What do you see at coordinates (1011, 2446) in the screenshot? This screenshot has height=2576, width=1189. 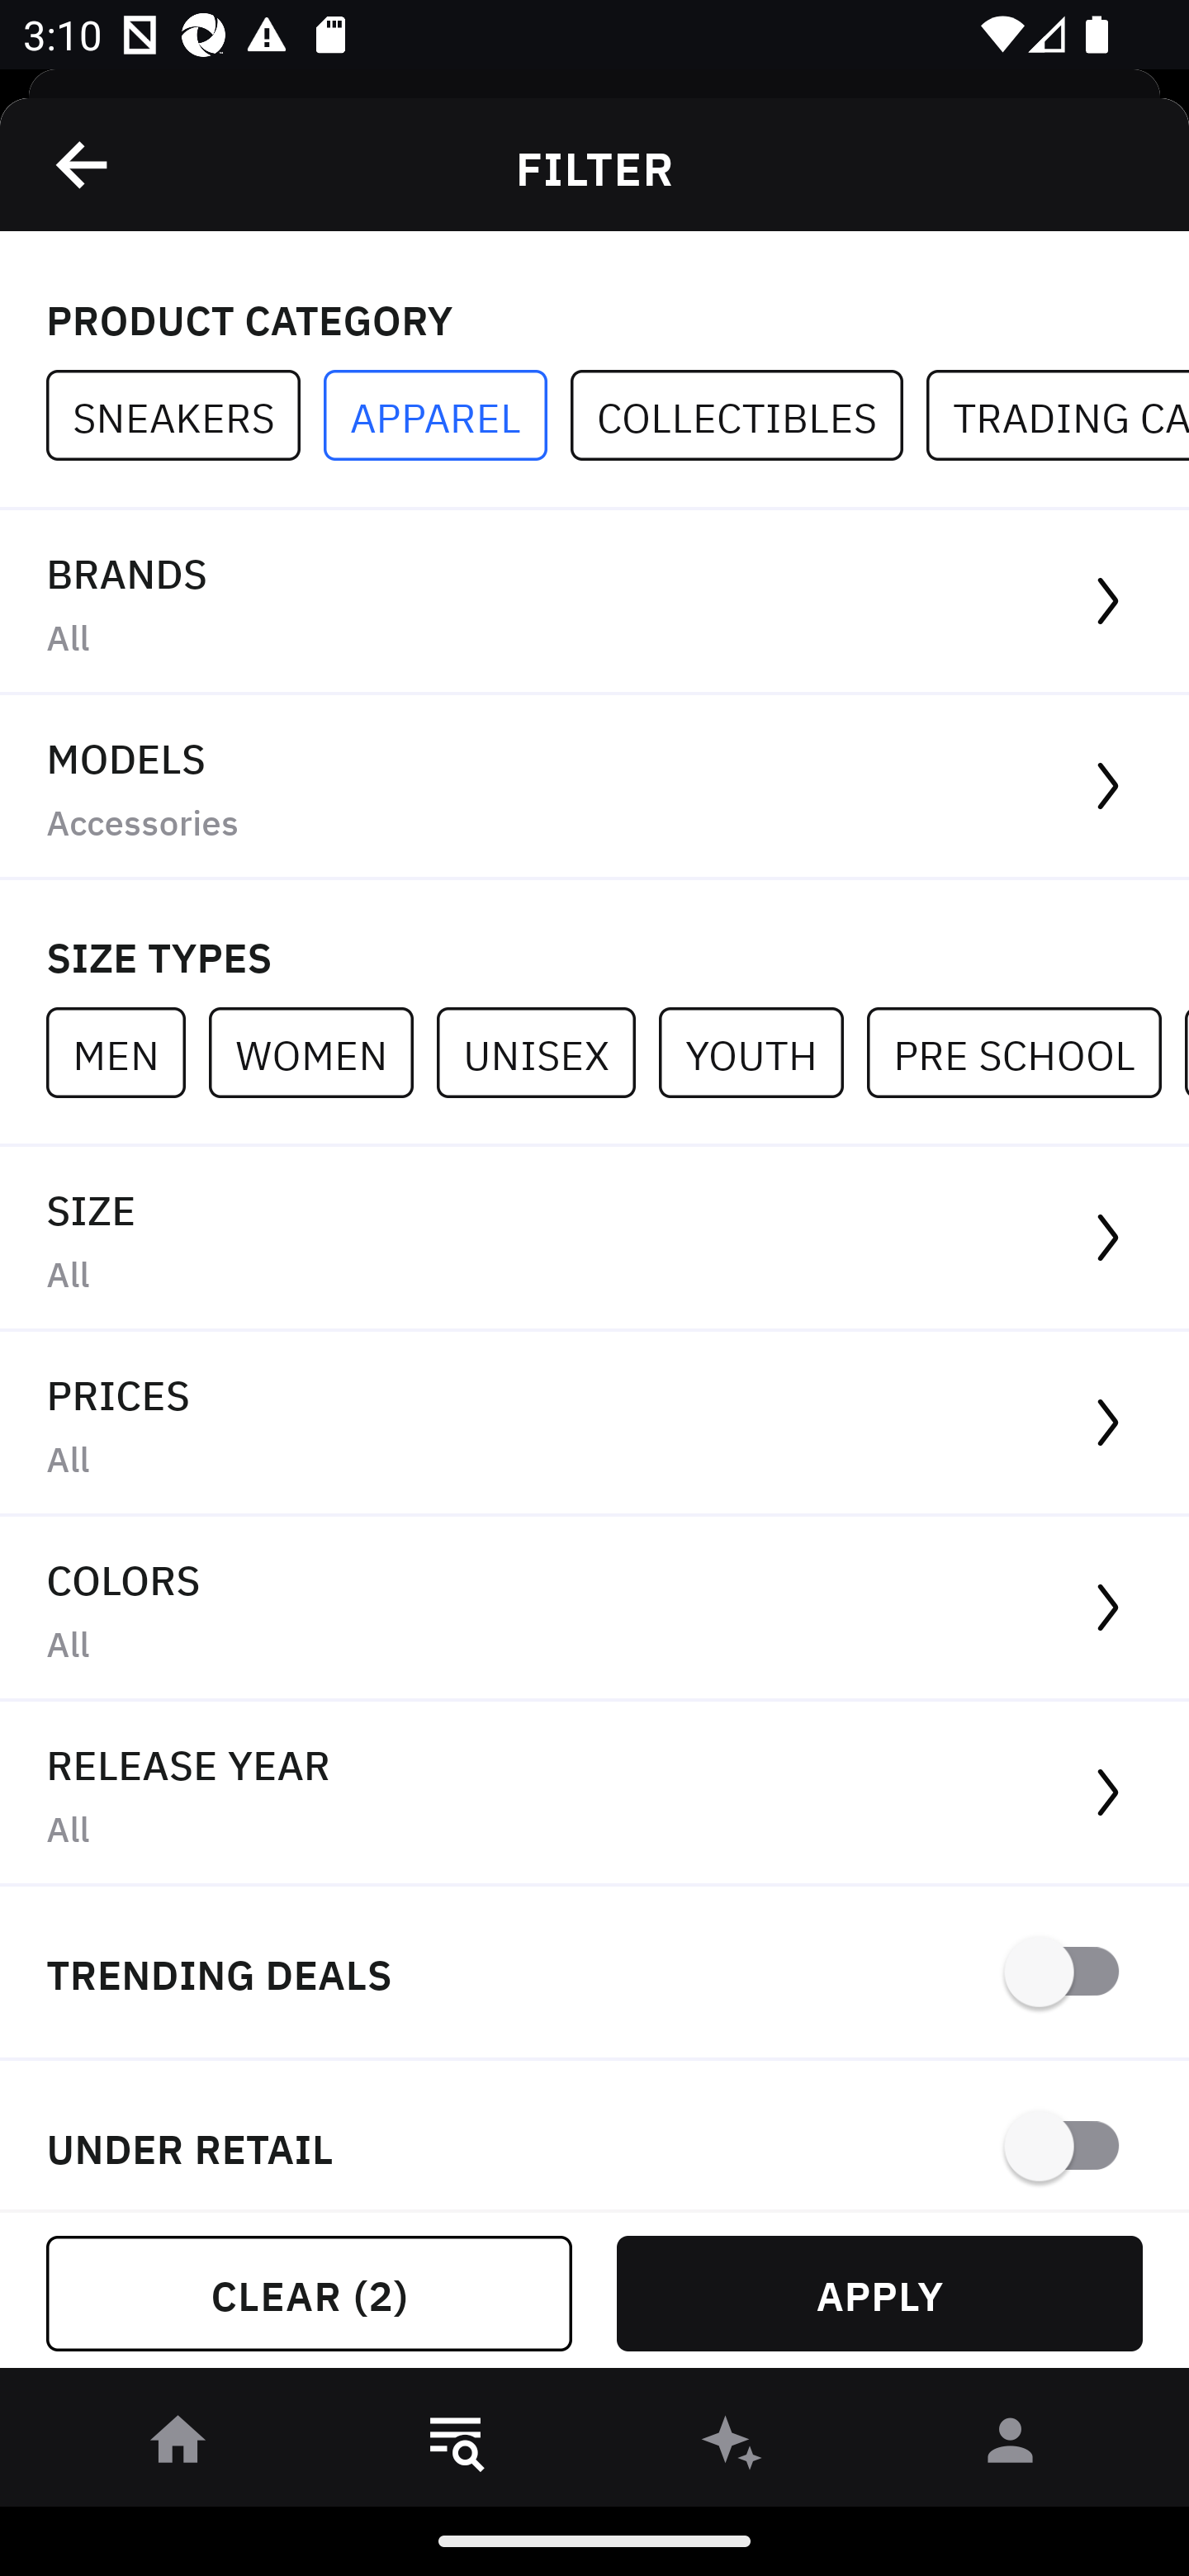 I see `󰀄` at bounding box center [1011, 2446].